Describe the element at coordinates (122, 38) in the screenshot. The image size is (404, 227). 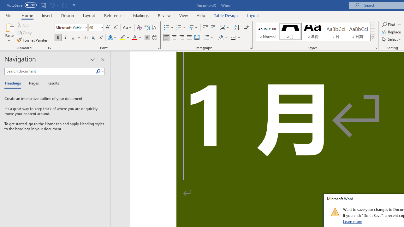
I see `Text Highlight Color Yellow` at that location.